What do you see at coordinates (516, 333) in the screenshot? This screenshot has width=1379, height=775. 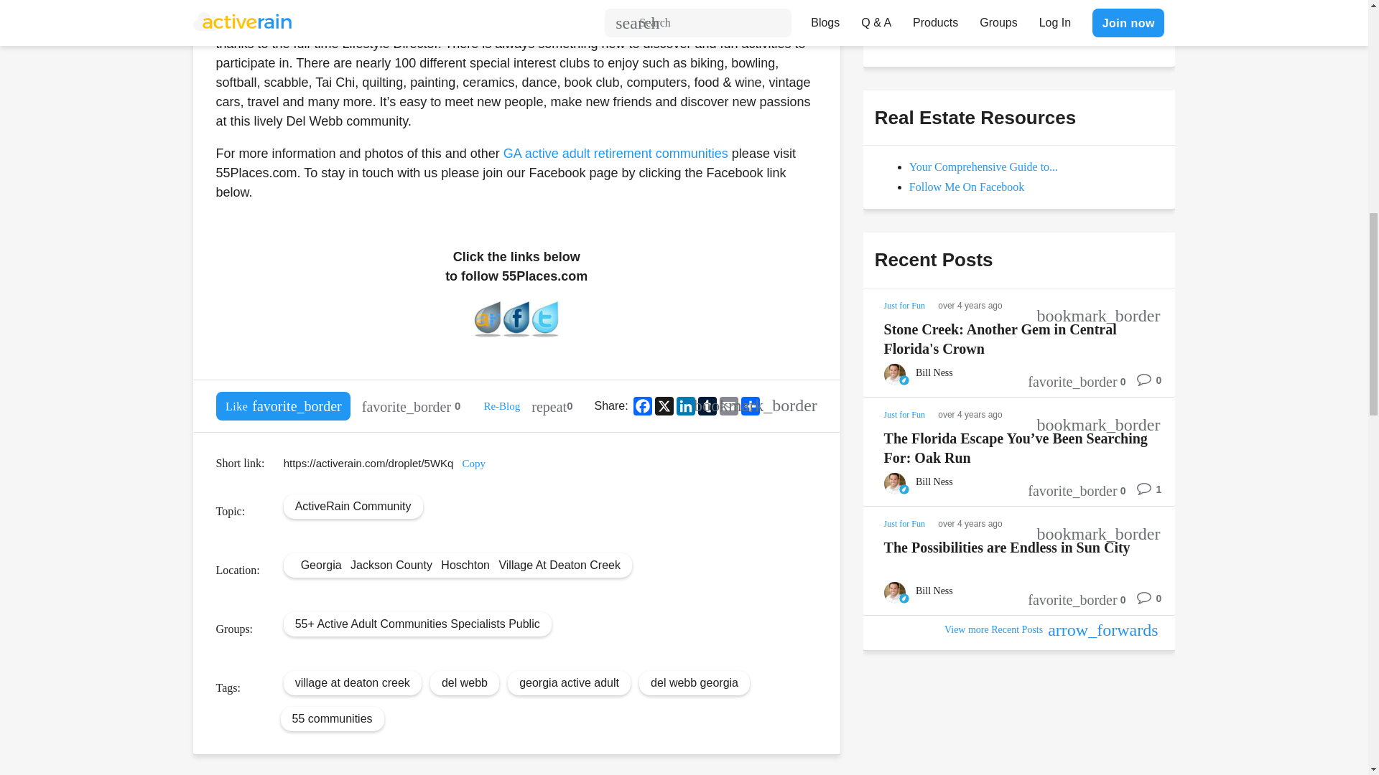 I see `Facebook 55Places.com` at bounding box center [516, 333].